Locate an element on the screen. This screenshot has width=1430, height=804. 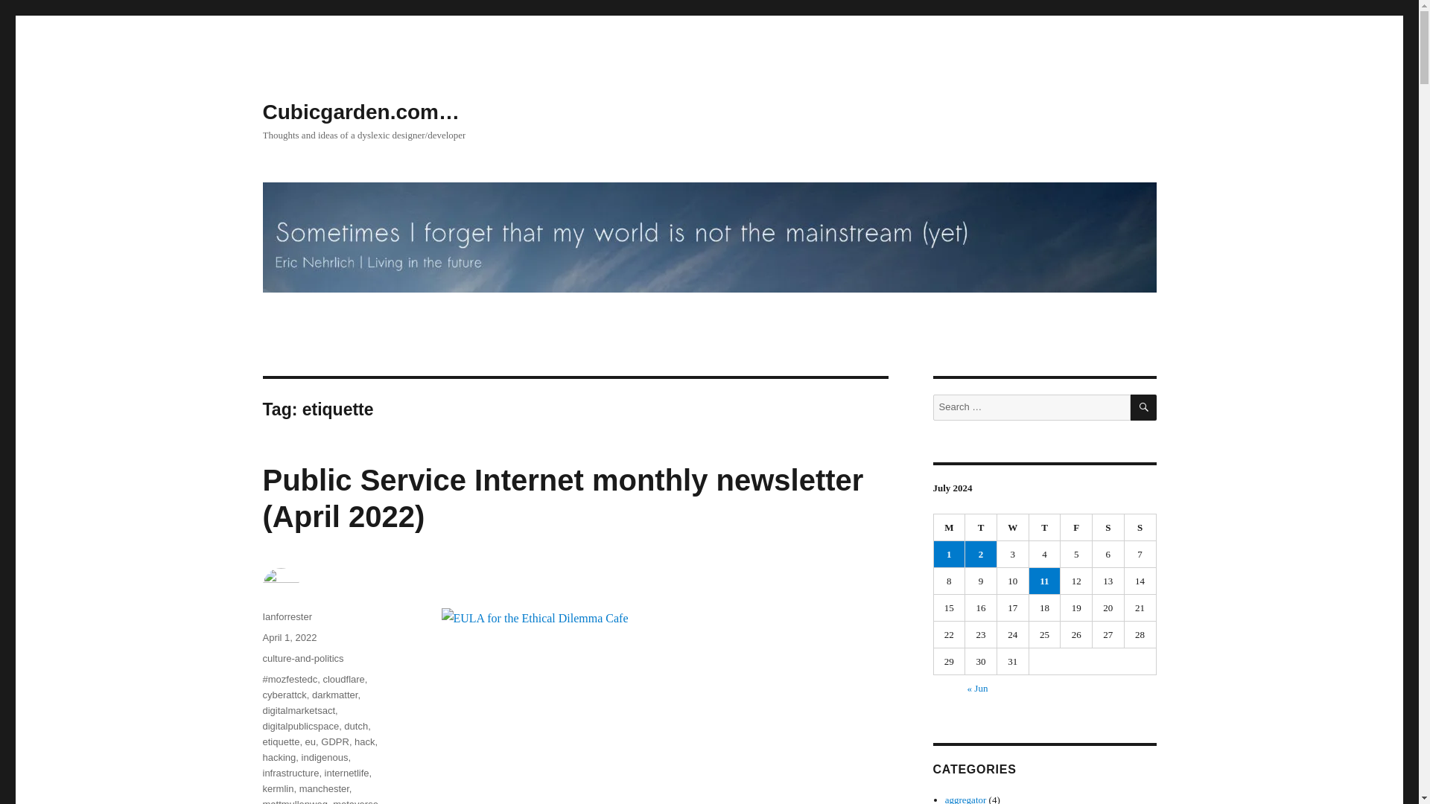
April 1, 2022 is located at coordinates (289, 637).